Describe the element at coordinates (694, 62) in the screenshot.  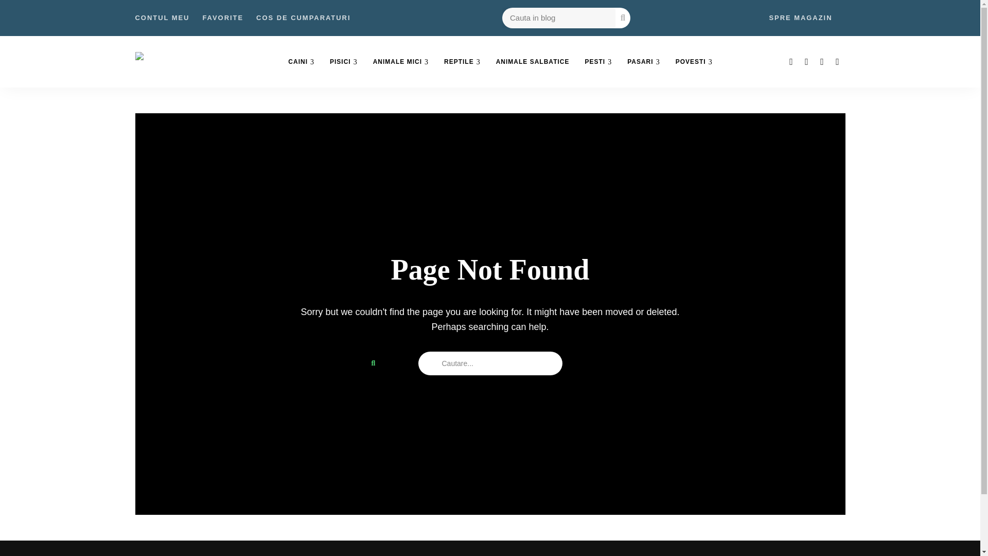
I see `POVESTI` at that location.